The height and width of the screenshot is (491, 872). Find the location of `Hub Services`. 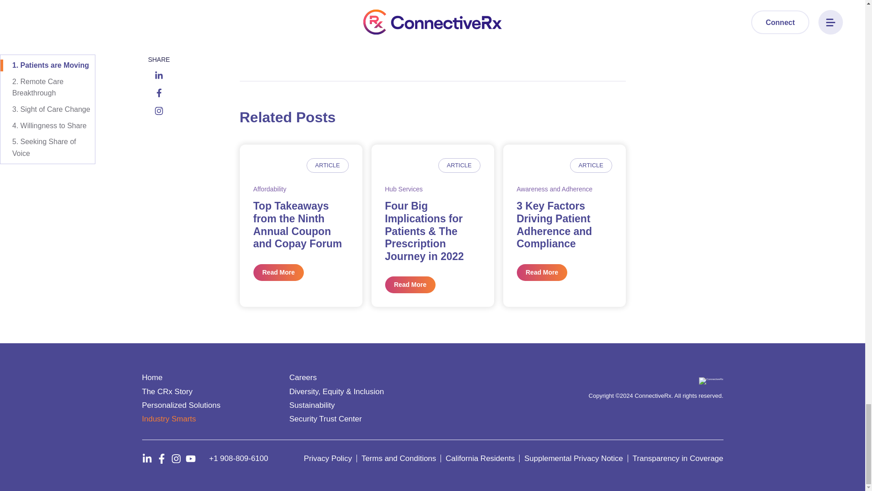

Hub Services is located at coordinates (404, 189).